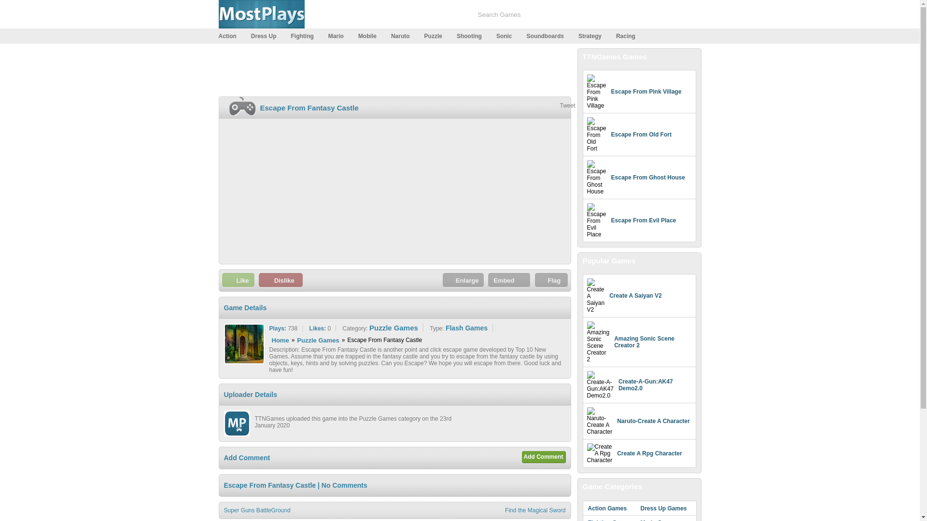 The image size is (927, 521). What do you see at coordinates (267, 36) in the screenshot?
I see `Dress Up` at bounding box center [267, 36].